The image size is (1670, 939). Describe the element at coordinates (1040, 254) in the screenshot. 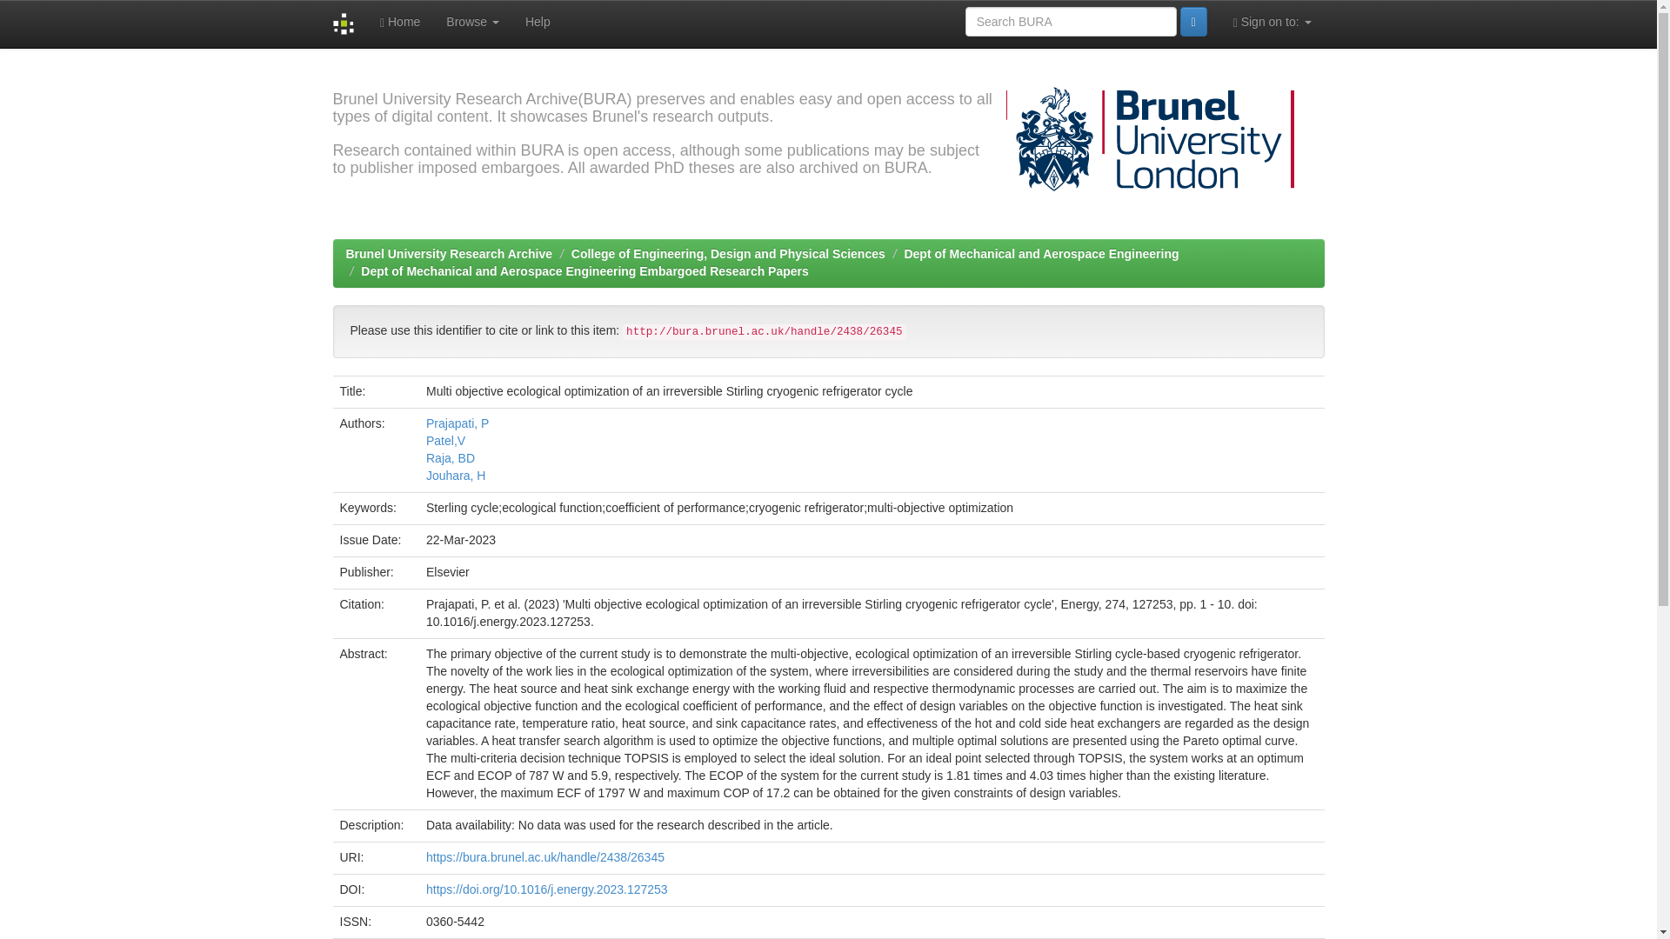

I see `Dept of Mechanical and Aerospace Engineering` at that location.